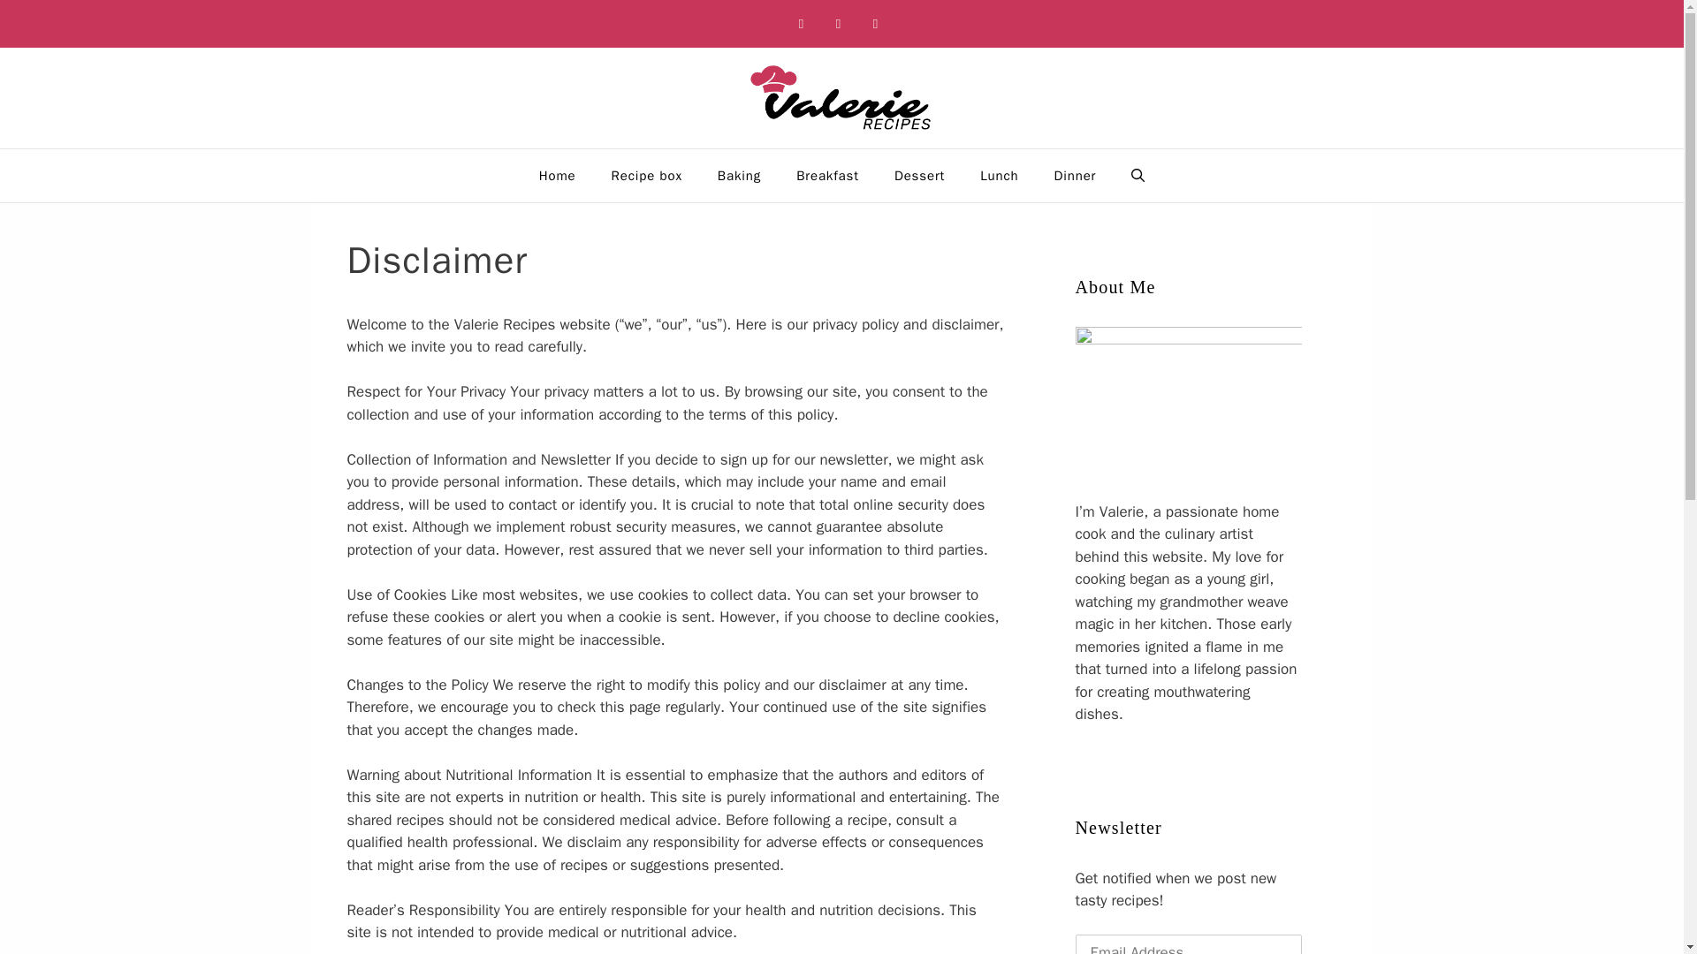  What do you see at coordinates (801, 23) in the screenshot?
I see `Facebook` at bounding box center [801, 23].